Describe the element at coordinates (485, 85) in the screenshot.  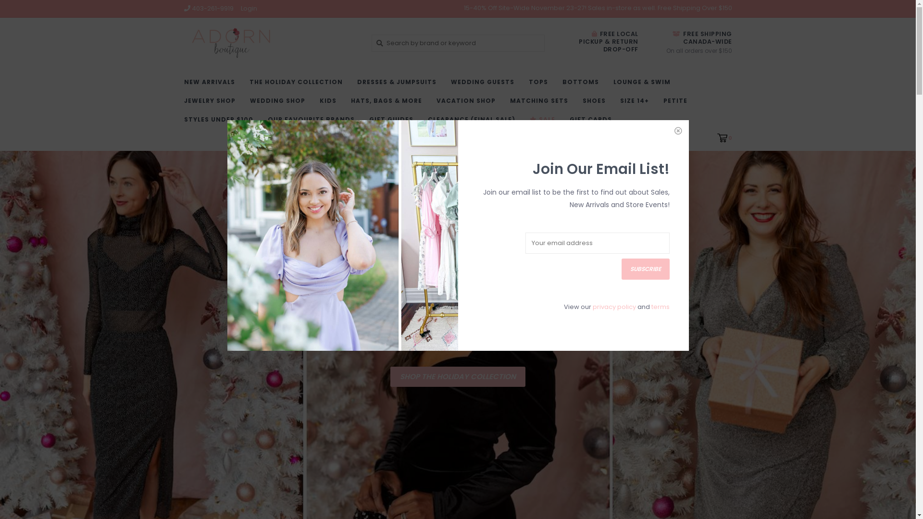
I see `WEDDING GUESTS` at that location.